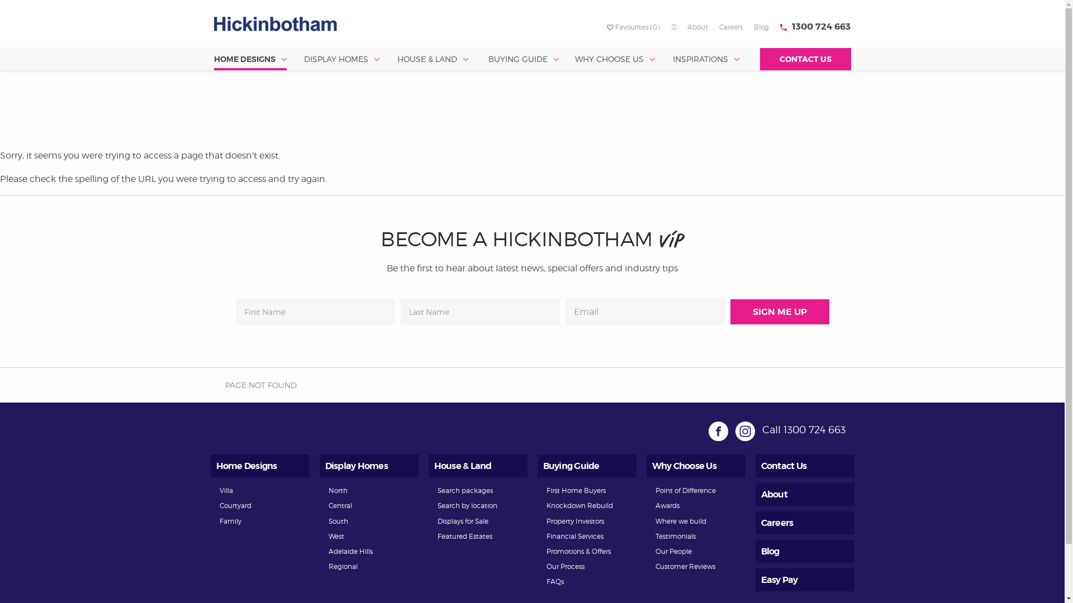 The width and height of the screenshot is (1073, 603). I want to click on West, so click(336, 536).